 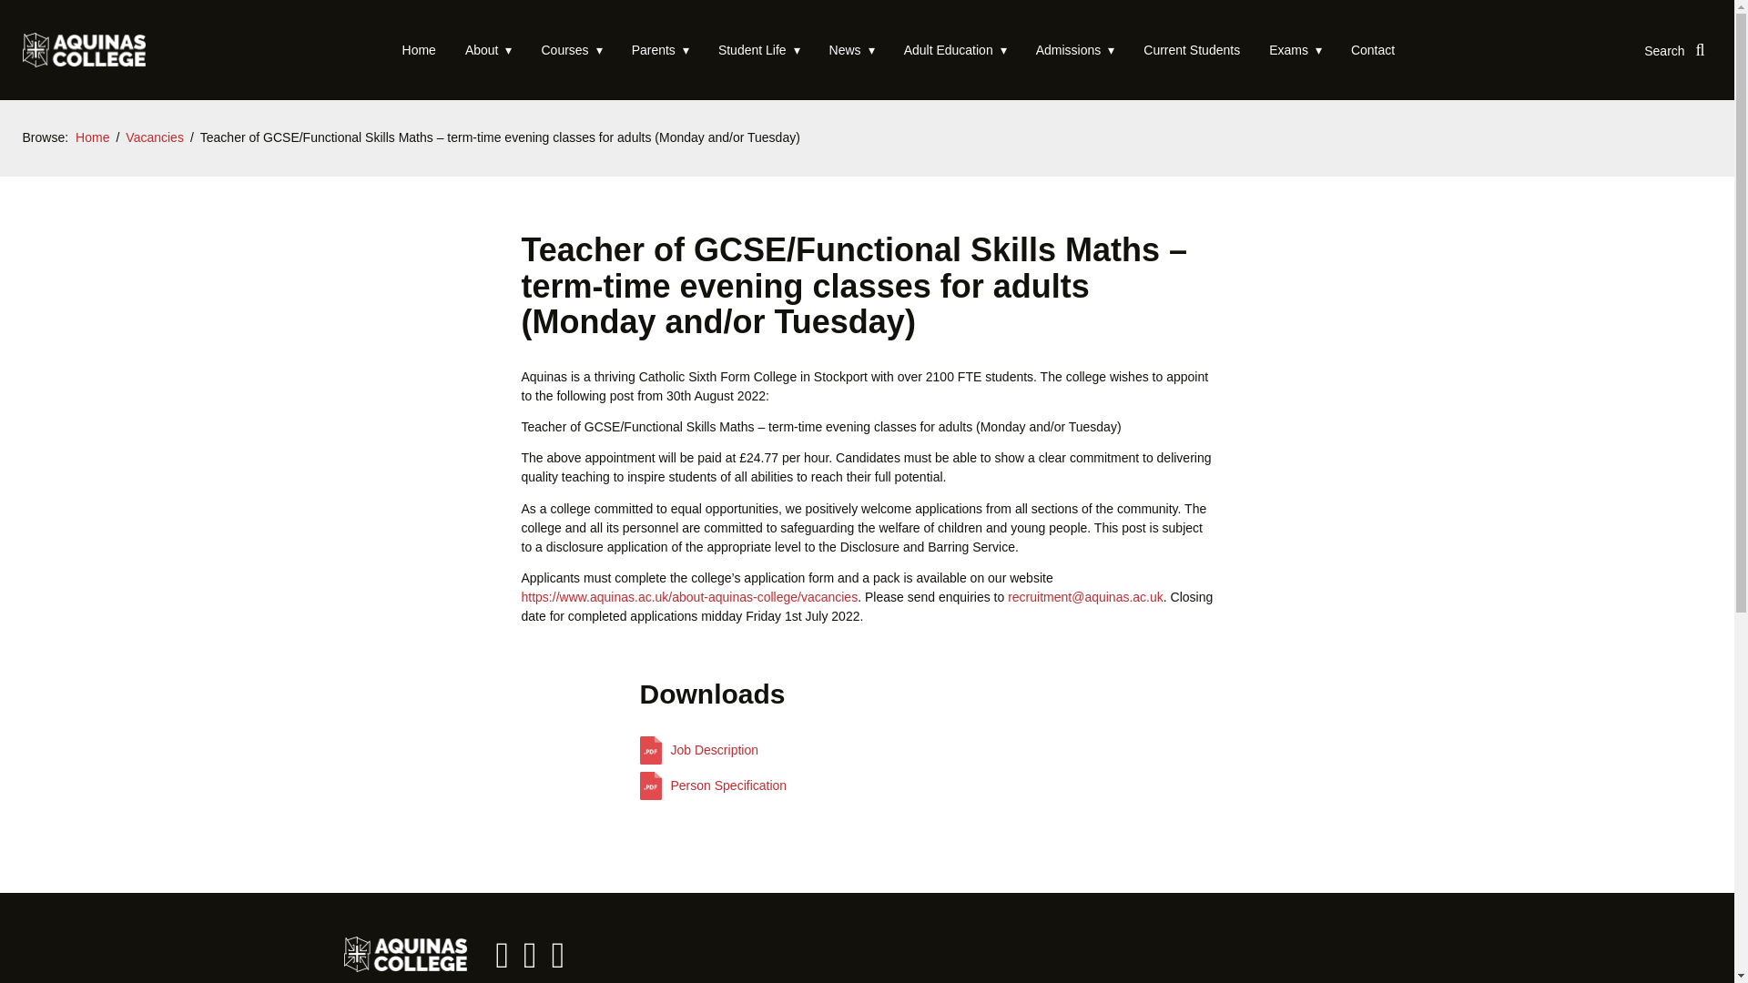 I want to click on Search, so click(x=1673, y=49).